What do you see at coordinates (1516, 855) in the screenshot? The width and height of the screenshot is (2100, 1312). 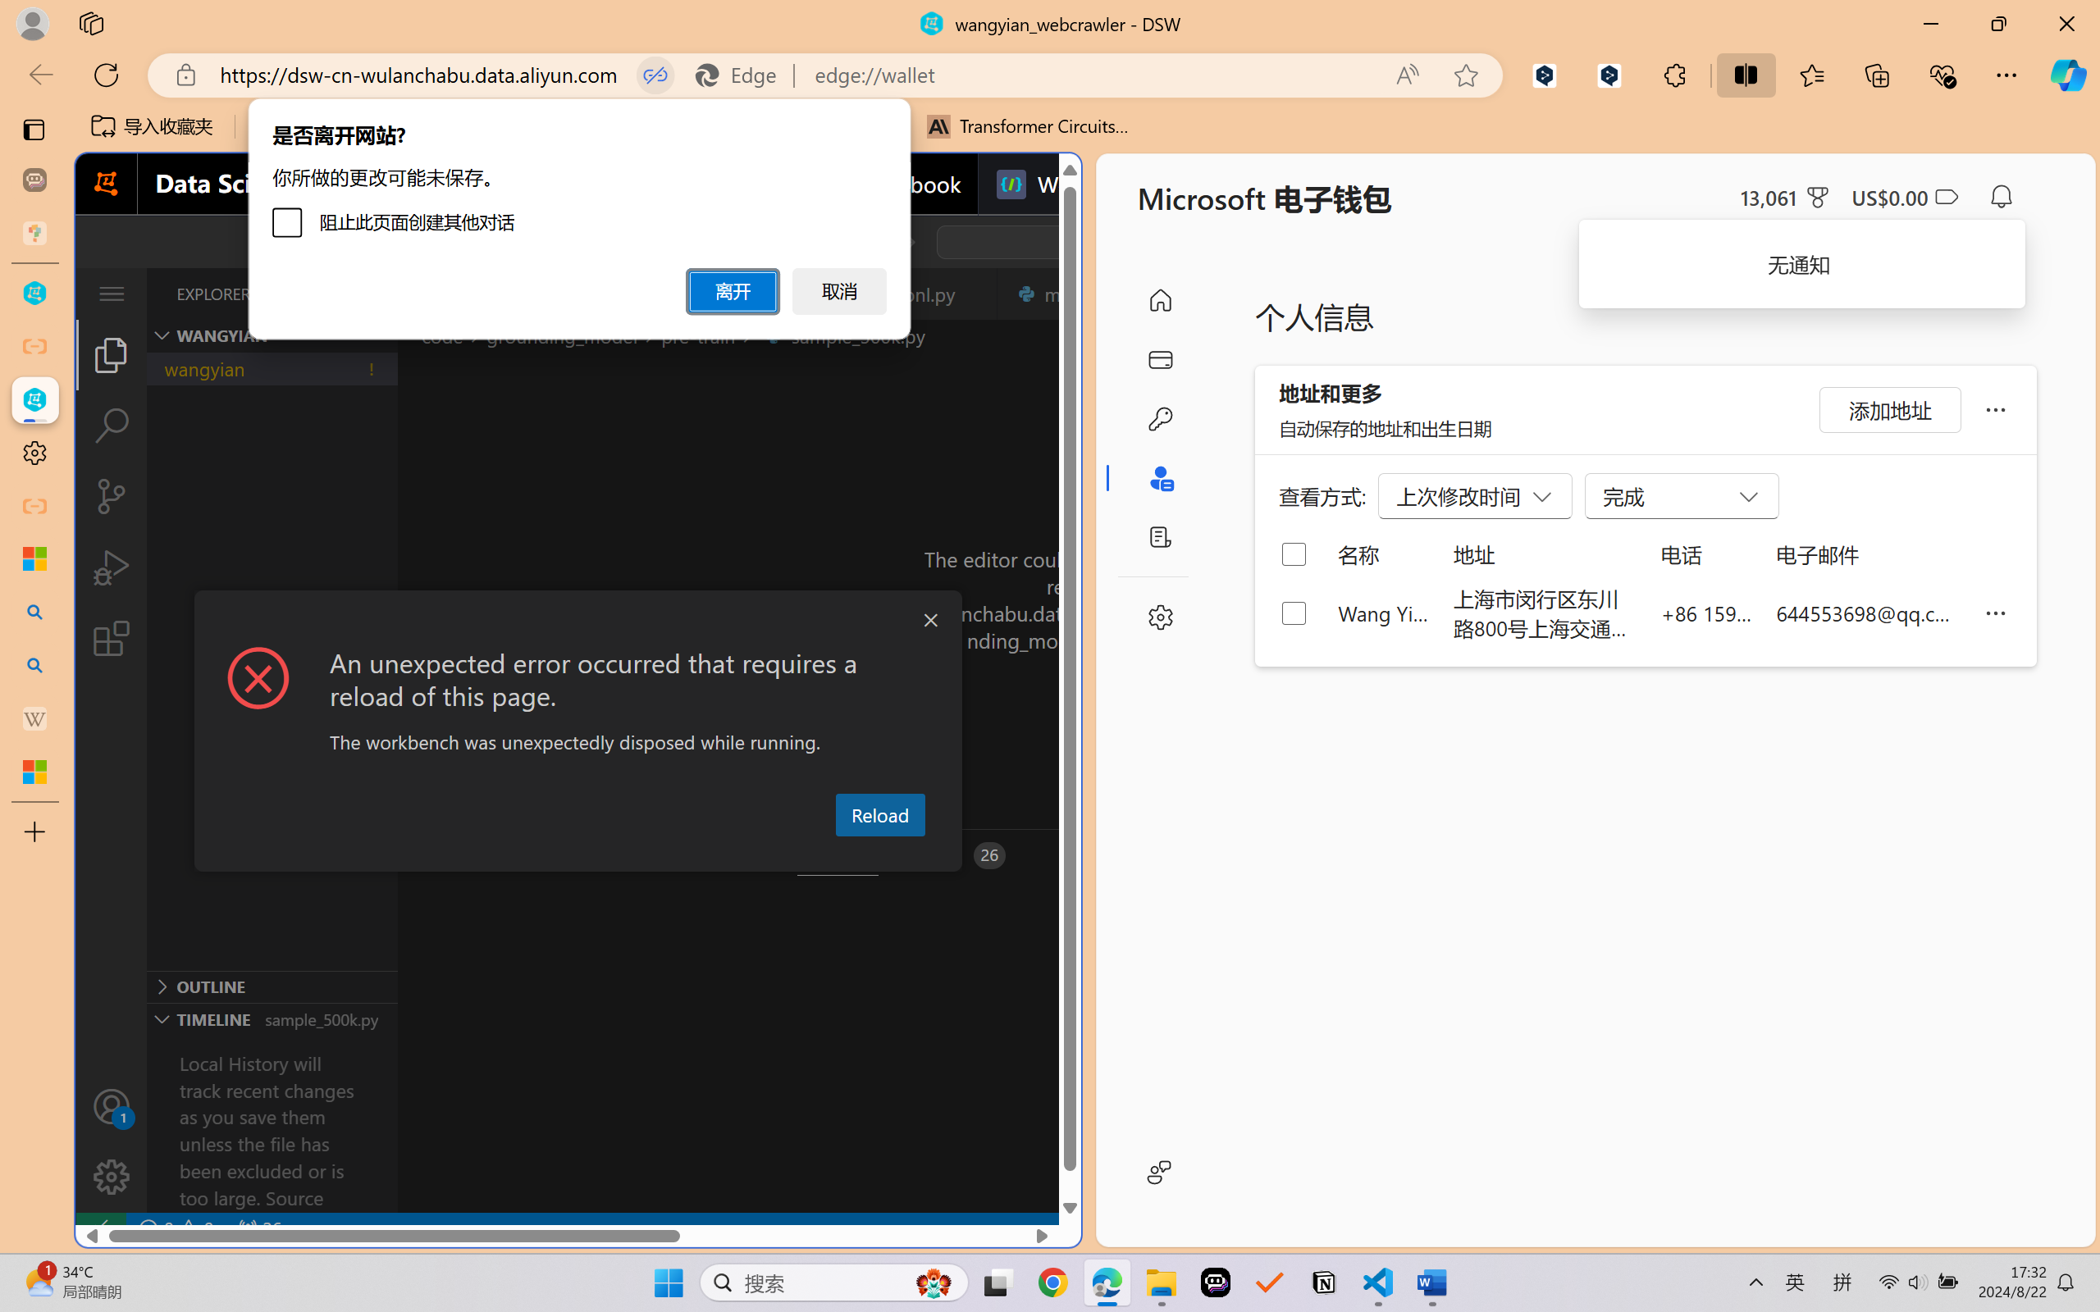 I see `Terminal actions` at bounding box center [1516, 855].